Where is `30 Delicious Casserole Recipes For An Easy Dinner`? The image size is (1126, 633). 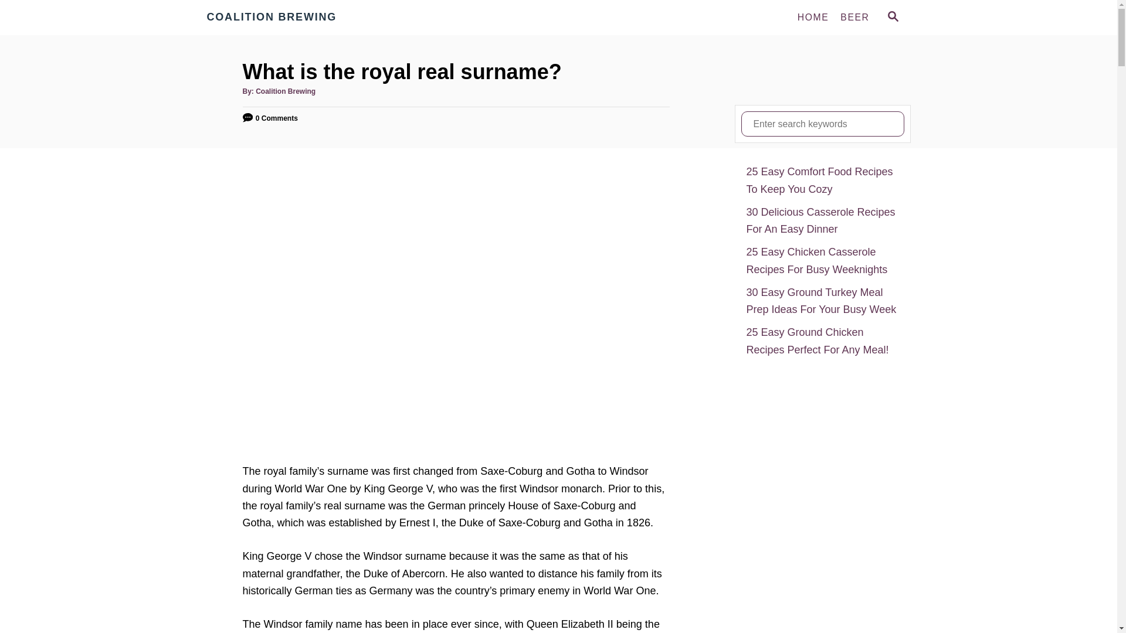 30 Delicious Casserole Recipes For An Easy Dinner is located at coordinates (822, 221).